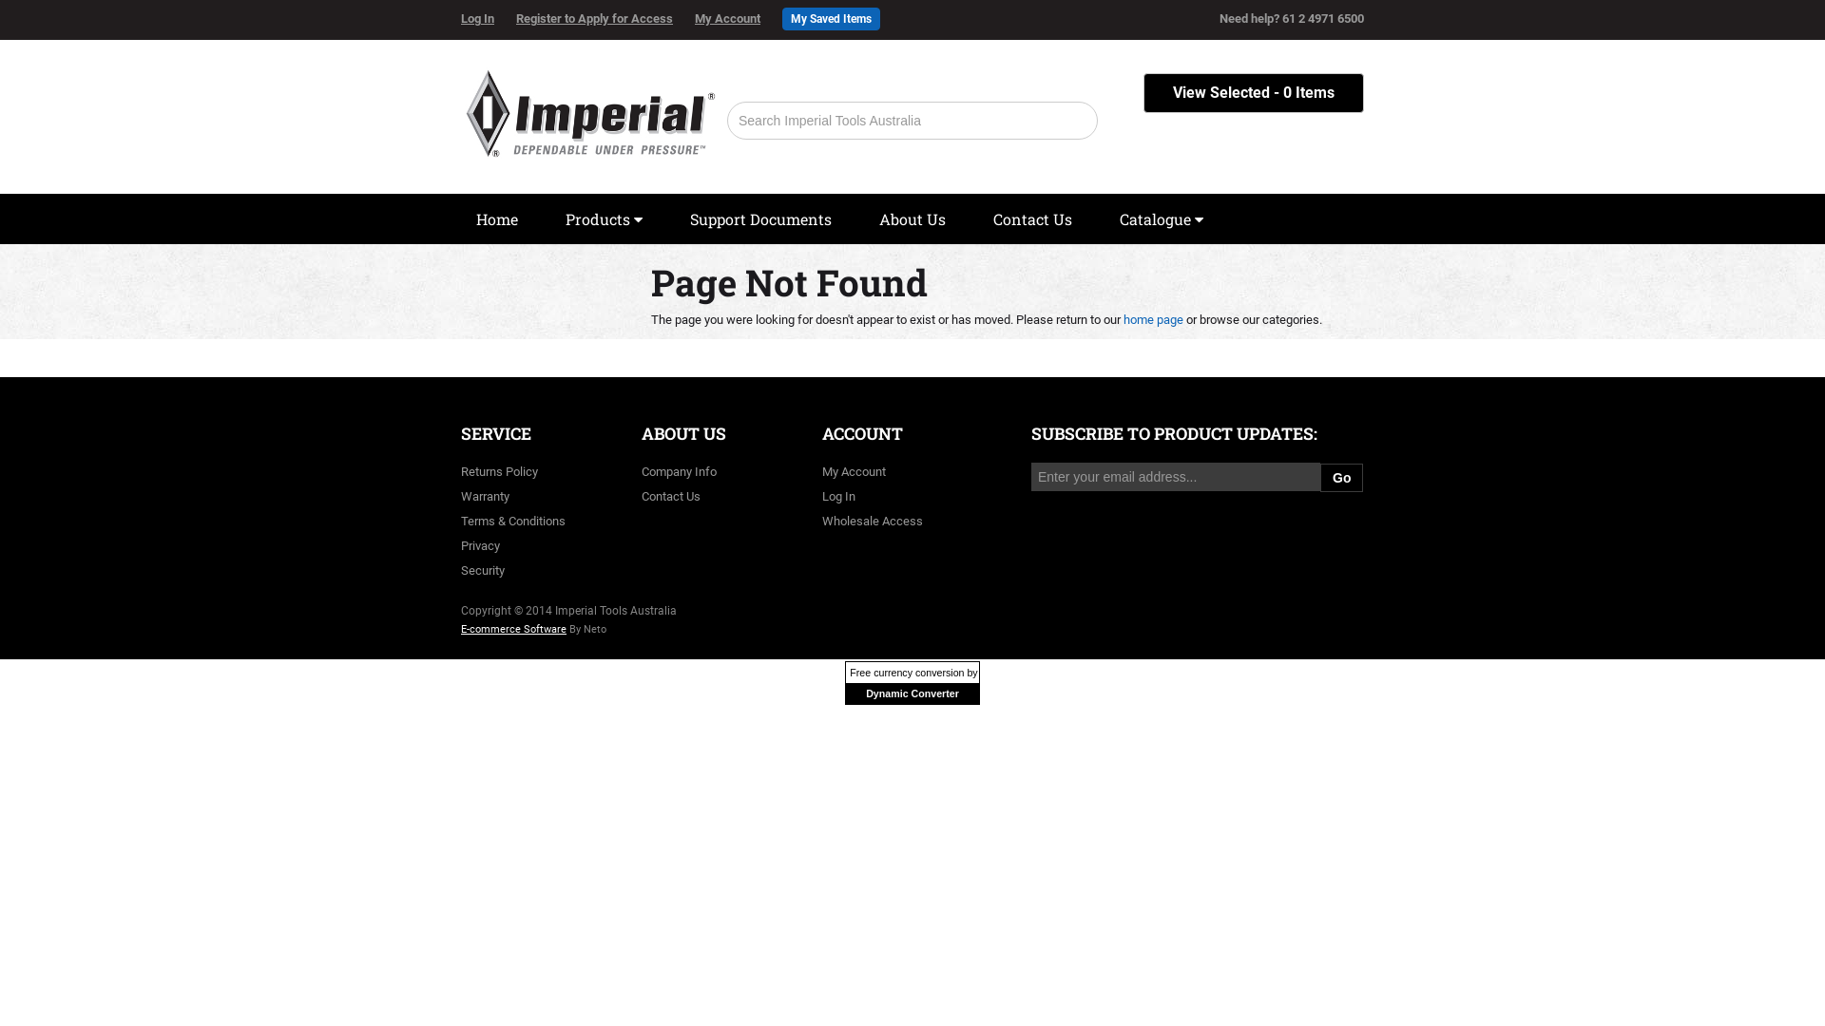 The height and width of the screenshot is (1026, 1825). Describe the element at coordinates (1254, 93) in the screenshot. I see `View Selected - 0 Items` at that location.